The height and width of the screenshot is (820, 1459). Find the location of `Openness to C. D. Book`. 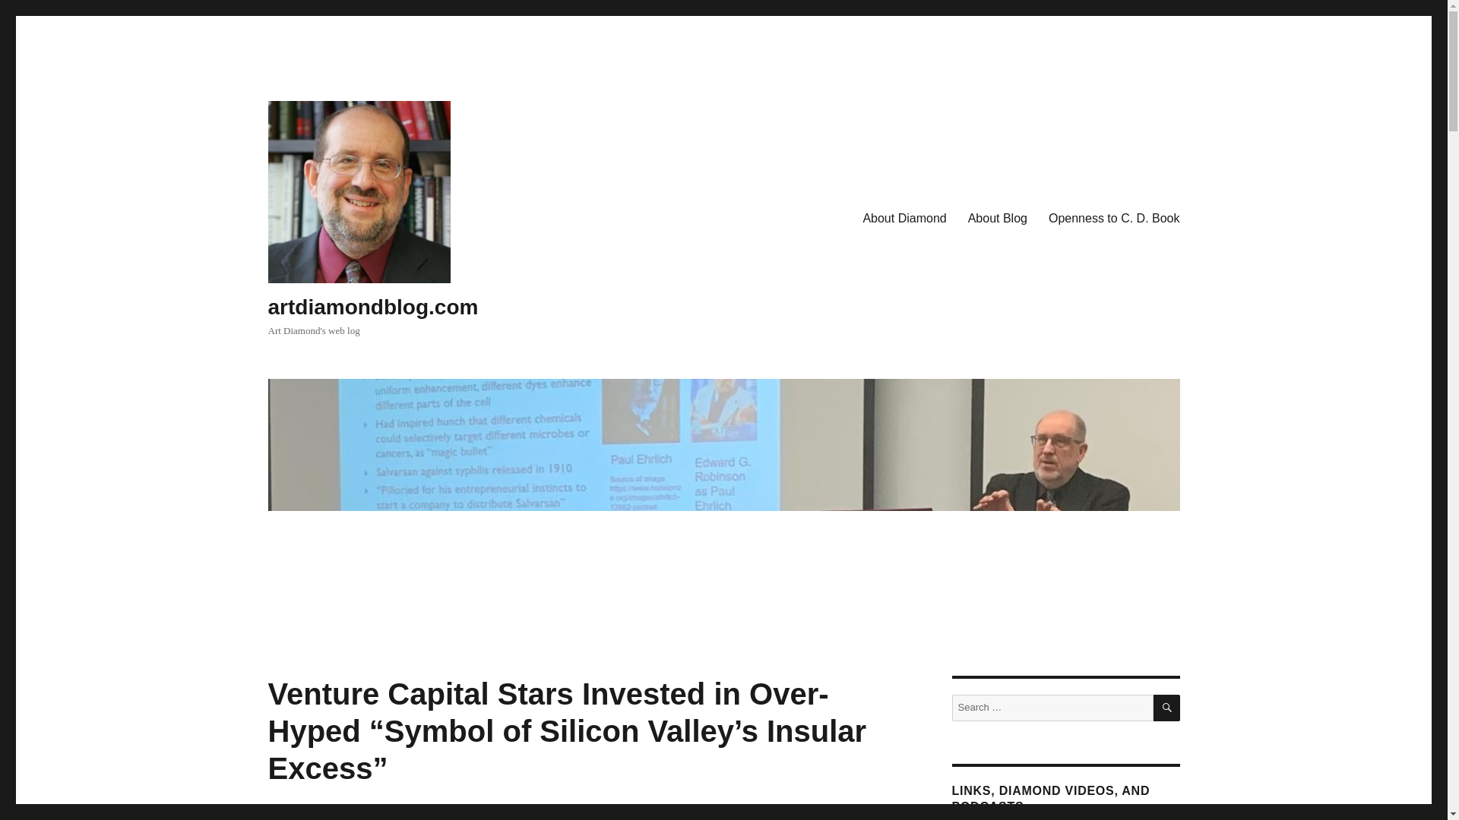

Openness to C. D. Book is located at coordinates (1114, 218).